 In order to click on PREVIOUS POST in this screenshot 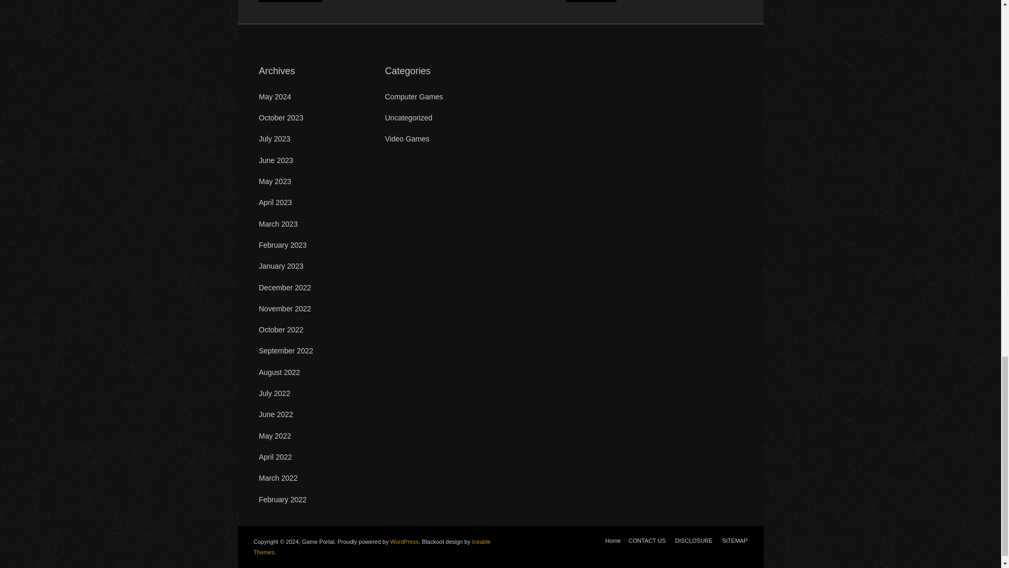, I will do `click(290, 1)`.